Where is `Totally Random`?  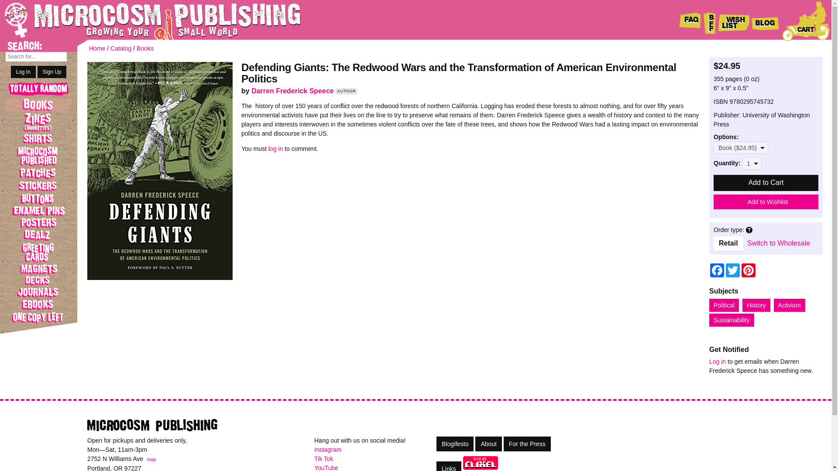
Totally Random is located at coordinates (38, 90).